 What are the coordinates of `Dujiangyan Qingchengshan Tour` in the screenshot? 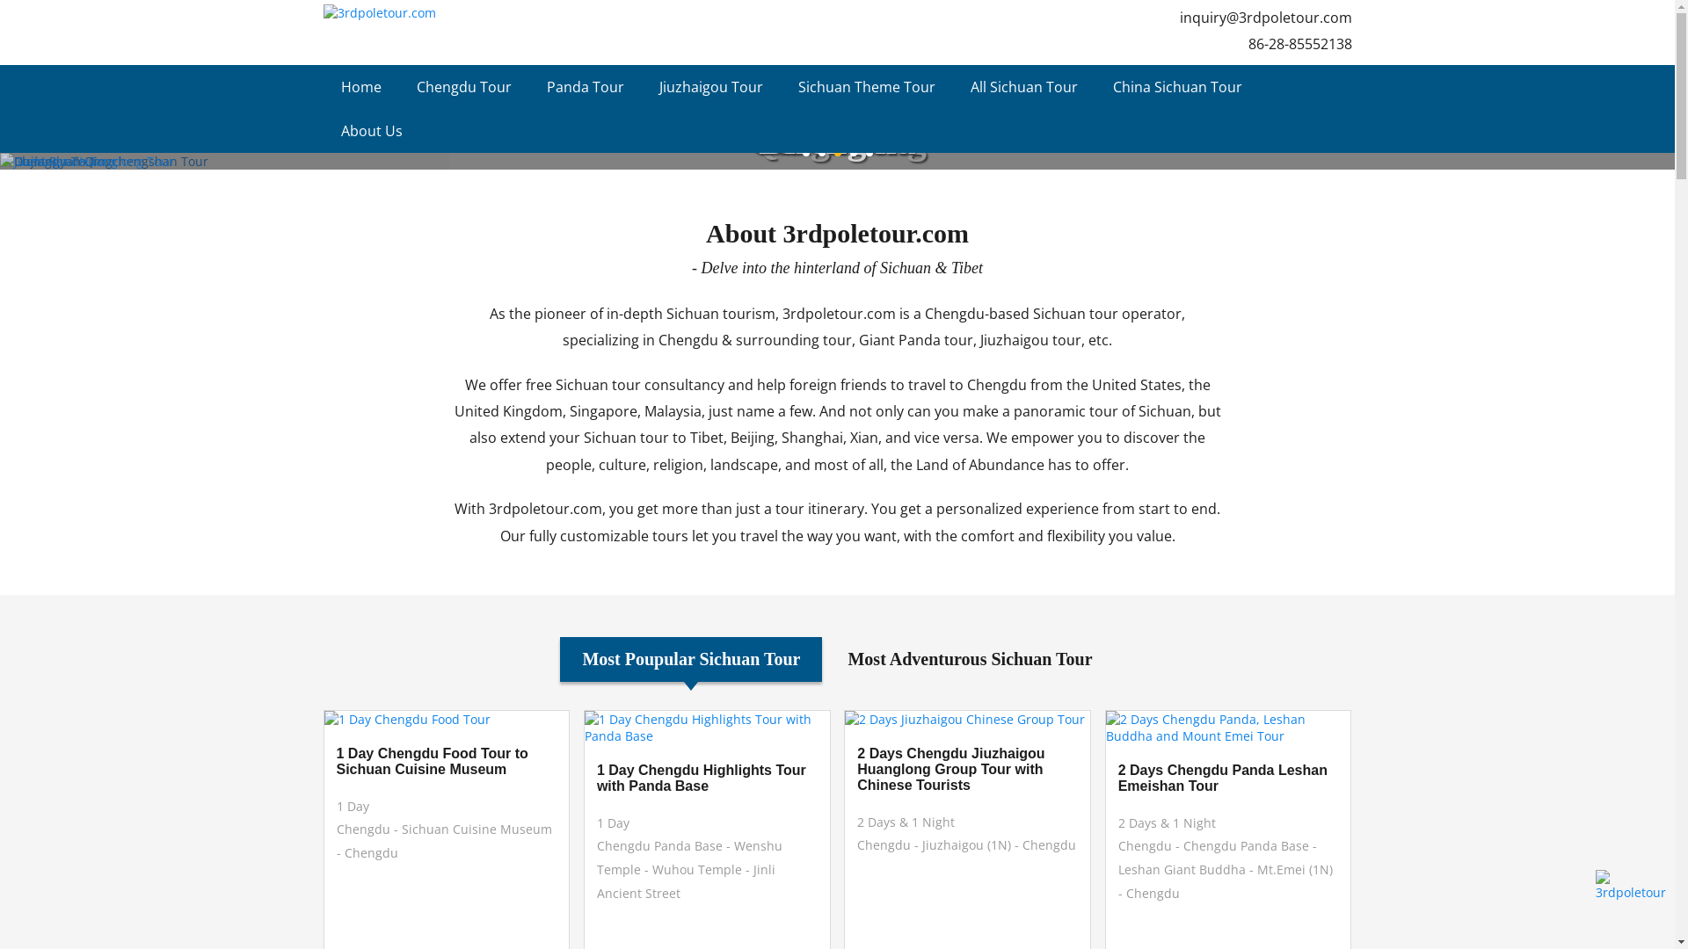 It's located at (837, 162).